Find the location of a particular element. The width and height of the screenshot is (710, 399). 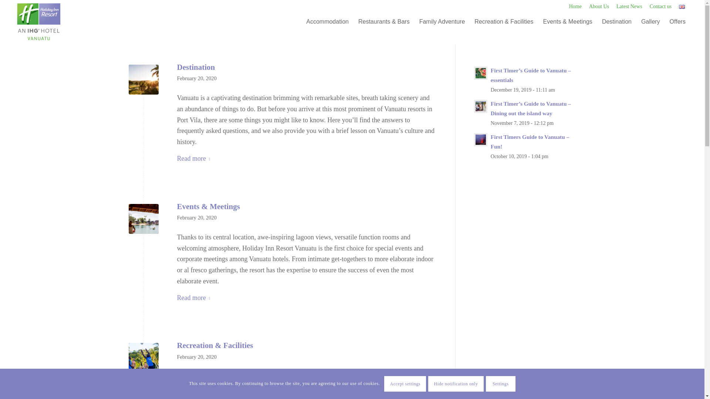

Latest News is located at coordinates (629, 7).